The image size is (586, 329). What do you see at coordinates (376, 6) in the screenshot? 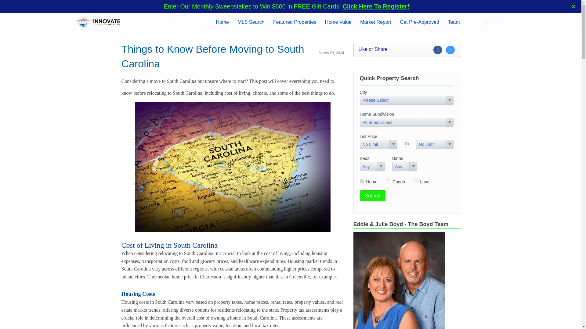
I see `Click Here To Register!` at bounding box center [376, 6].